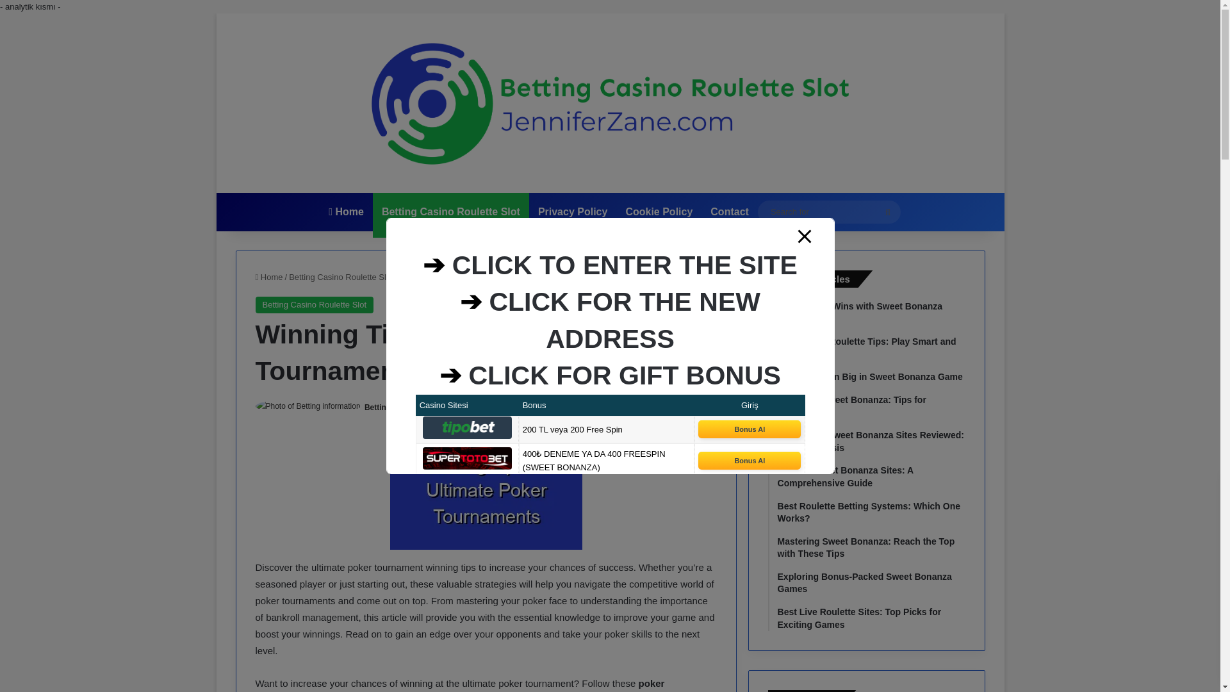  What do you see at coordinates (887, 211) in the screenshot?
I see `Search for` at bounding box center [887, 211].